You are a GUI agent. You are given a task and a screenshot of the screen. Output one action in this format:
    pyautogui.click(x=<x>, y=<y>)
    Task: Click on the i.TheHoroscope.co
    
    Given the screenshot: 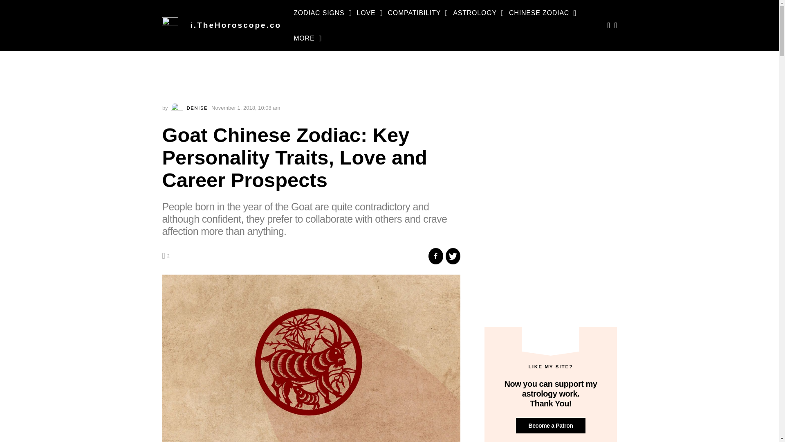 What is the action you would take?
    pyautogui.click(x=236, y=25)
    